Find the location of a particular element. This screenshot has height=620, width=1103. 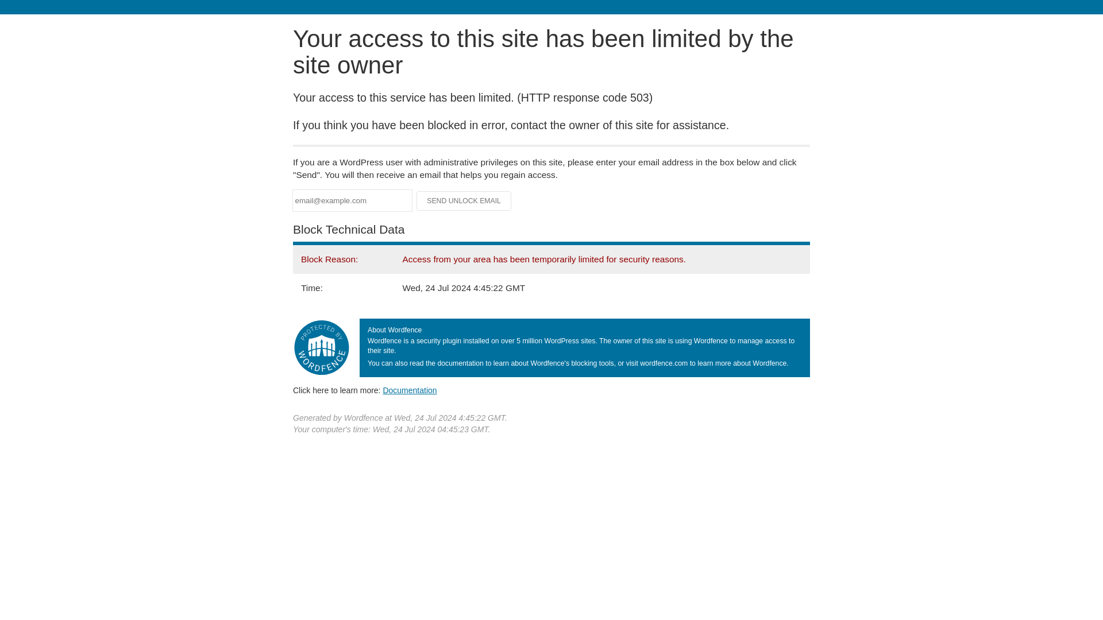

Documentation is located at coordinates (410, 390).